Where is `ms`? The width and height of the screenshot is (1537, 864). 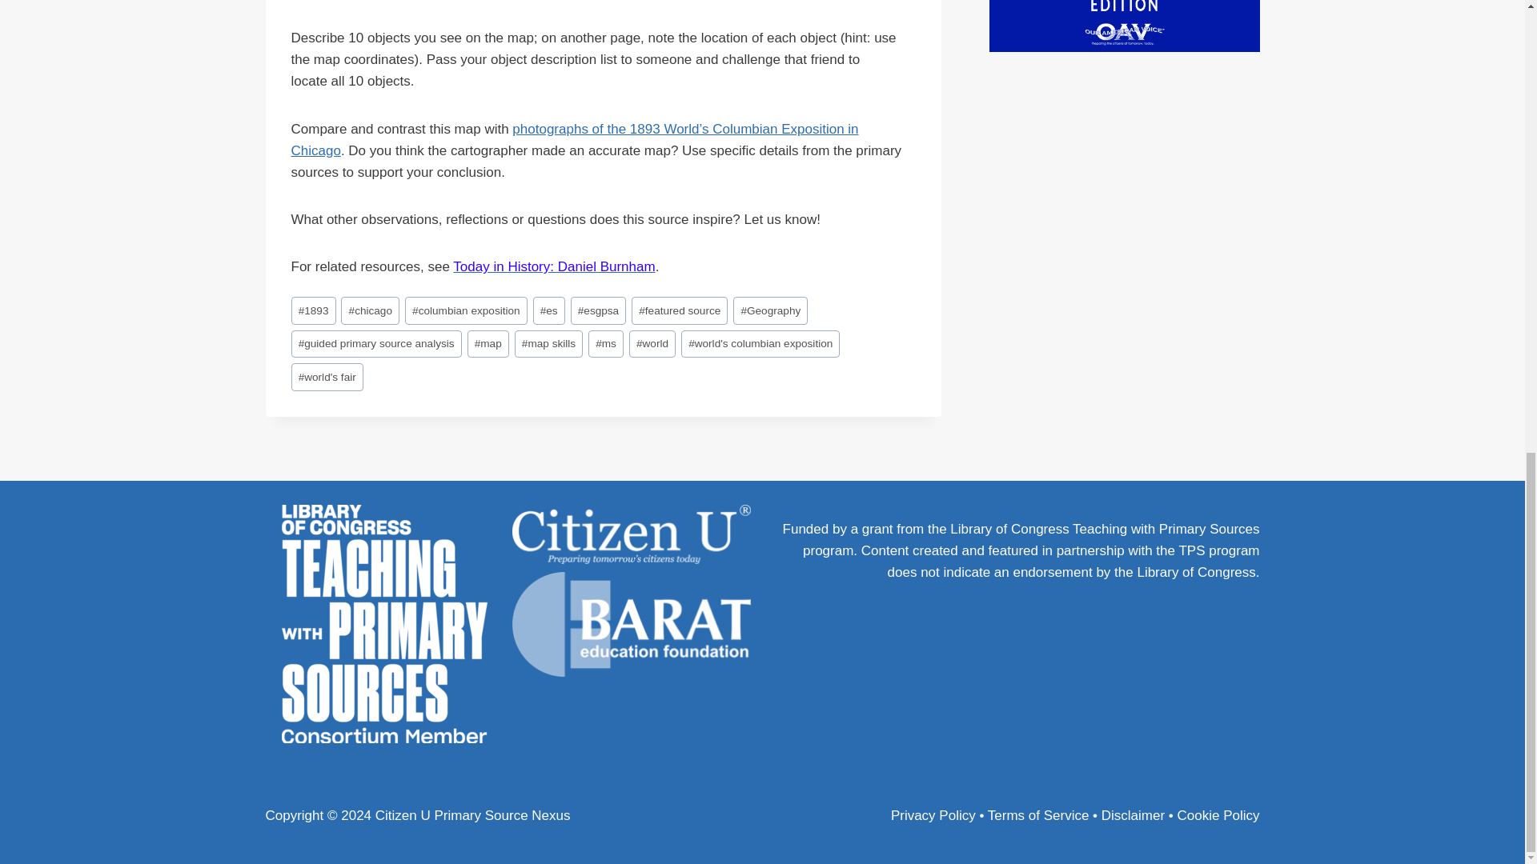 ms is located at coordinates (606, 344).